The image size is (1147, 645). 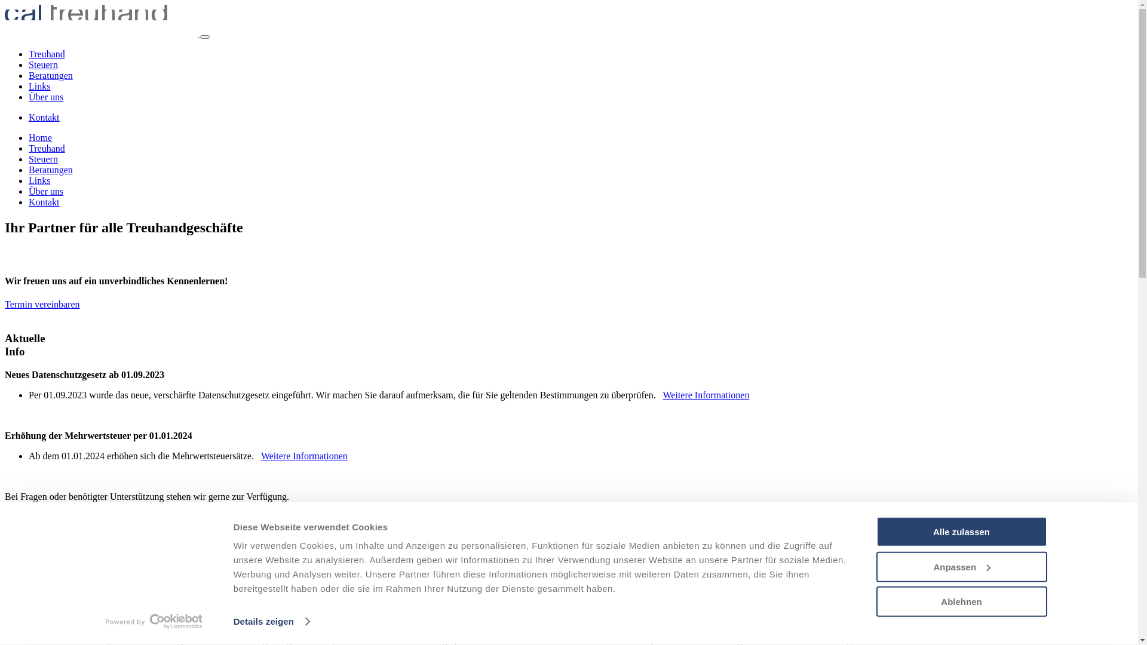 I want to click on Beratungen, so click(x=51, y=75).